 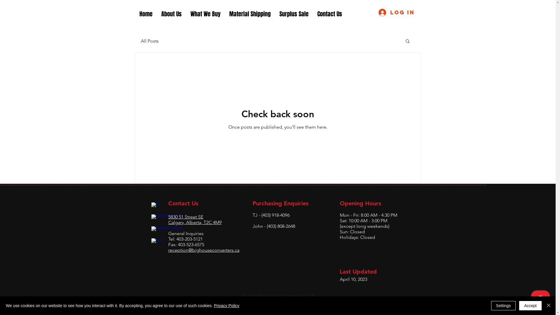 I want to click on 5830 51 Street SE
Calgary, Alberta, T2C 4M9, so click(x=195, y=220).